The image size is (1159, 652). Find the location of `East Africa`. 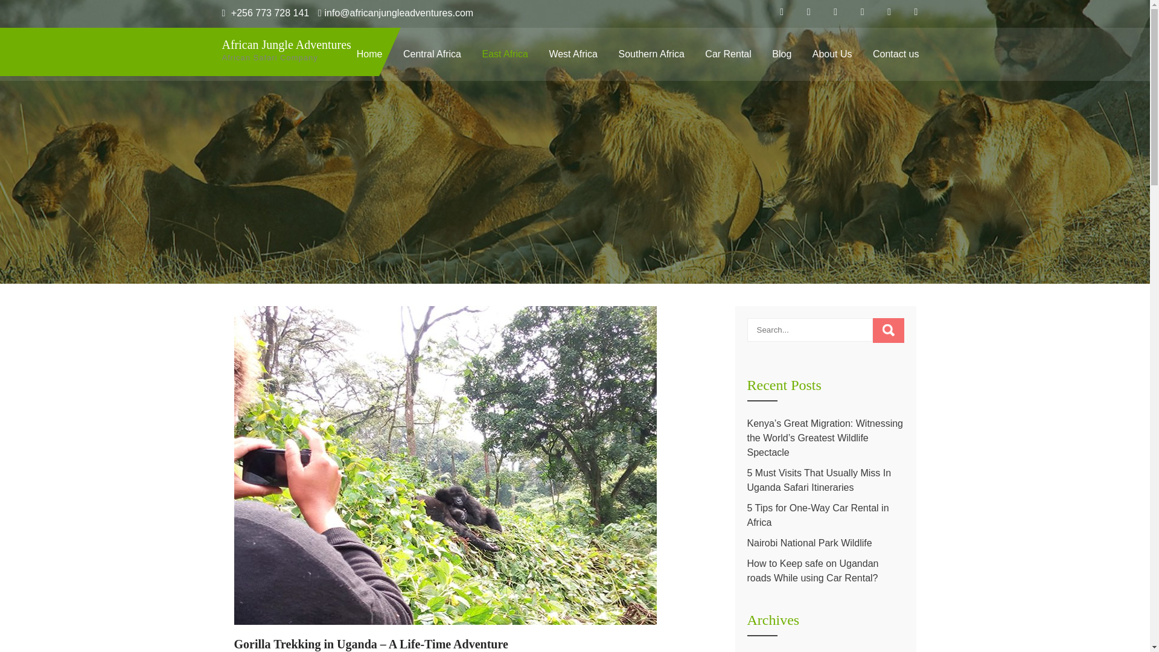

East Africa is located at coordinates (505, 54).